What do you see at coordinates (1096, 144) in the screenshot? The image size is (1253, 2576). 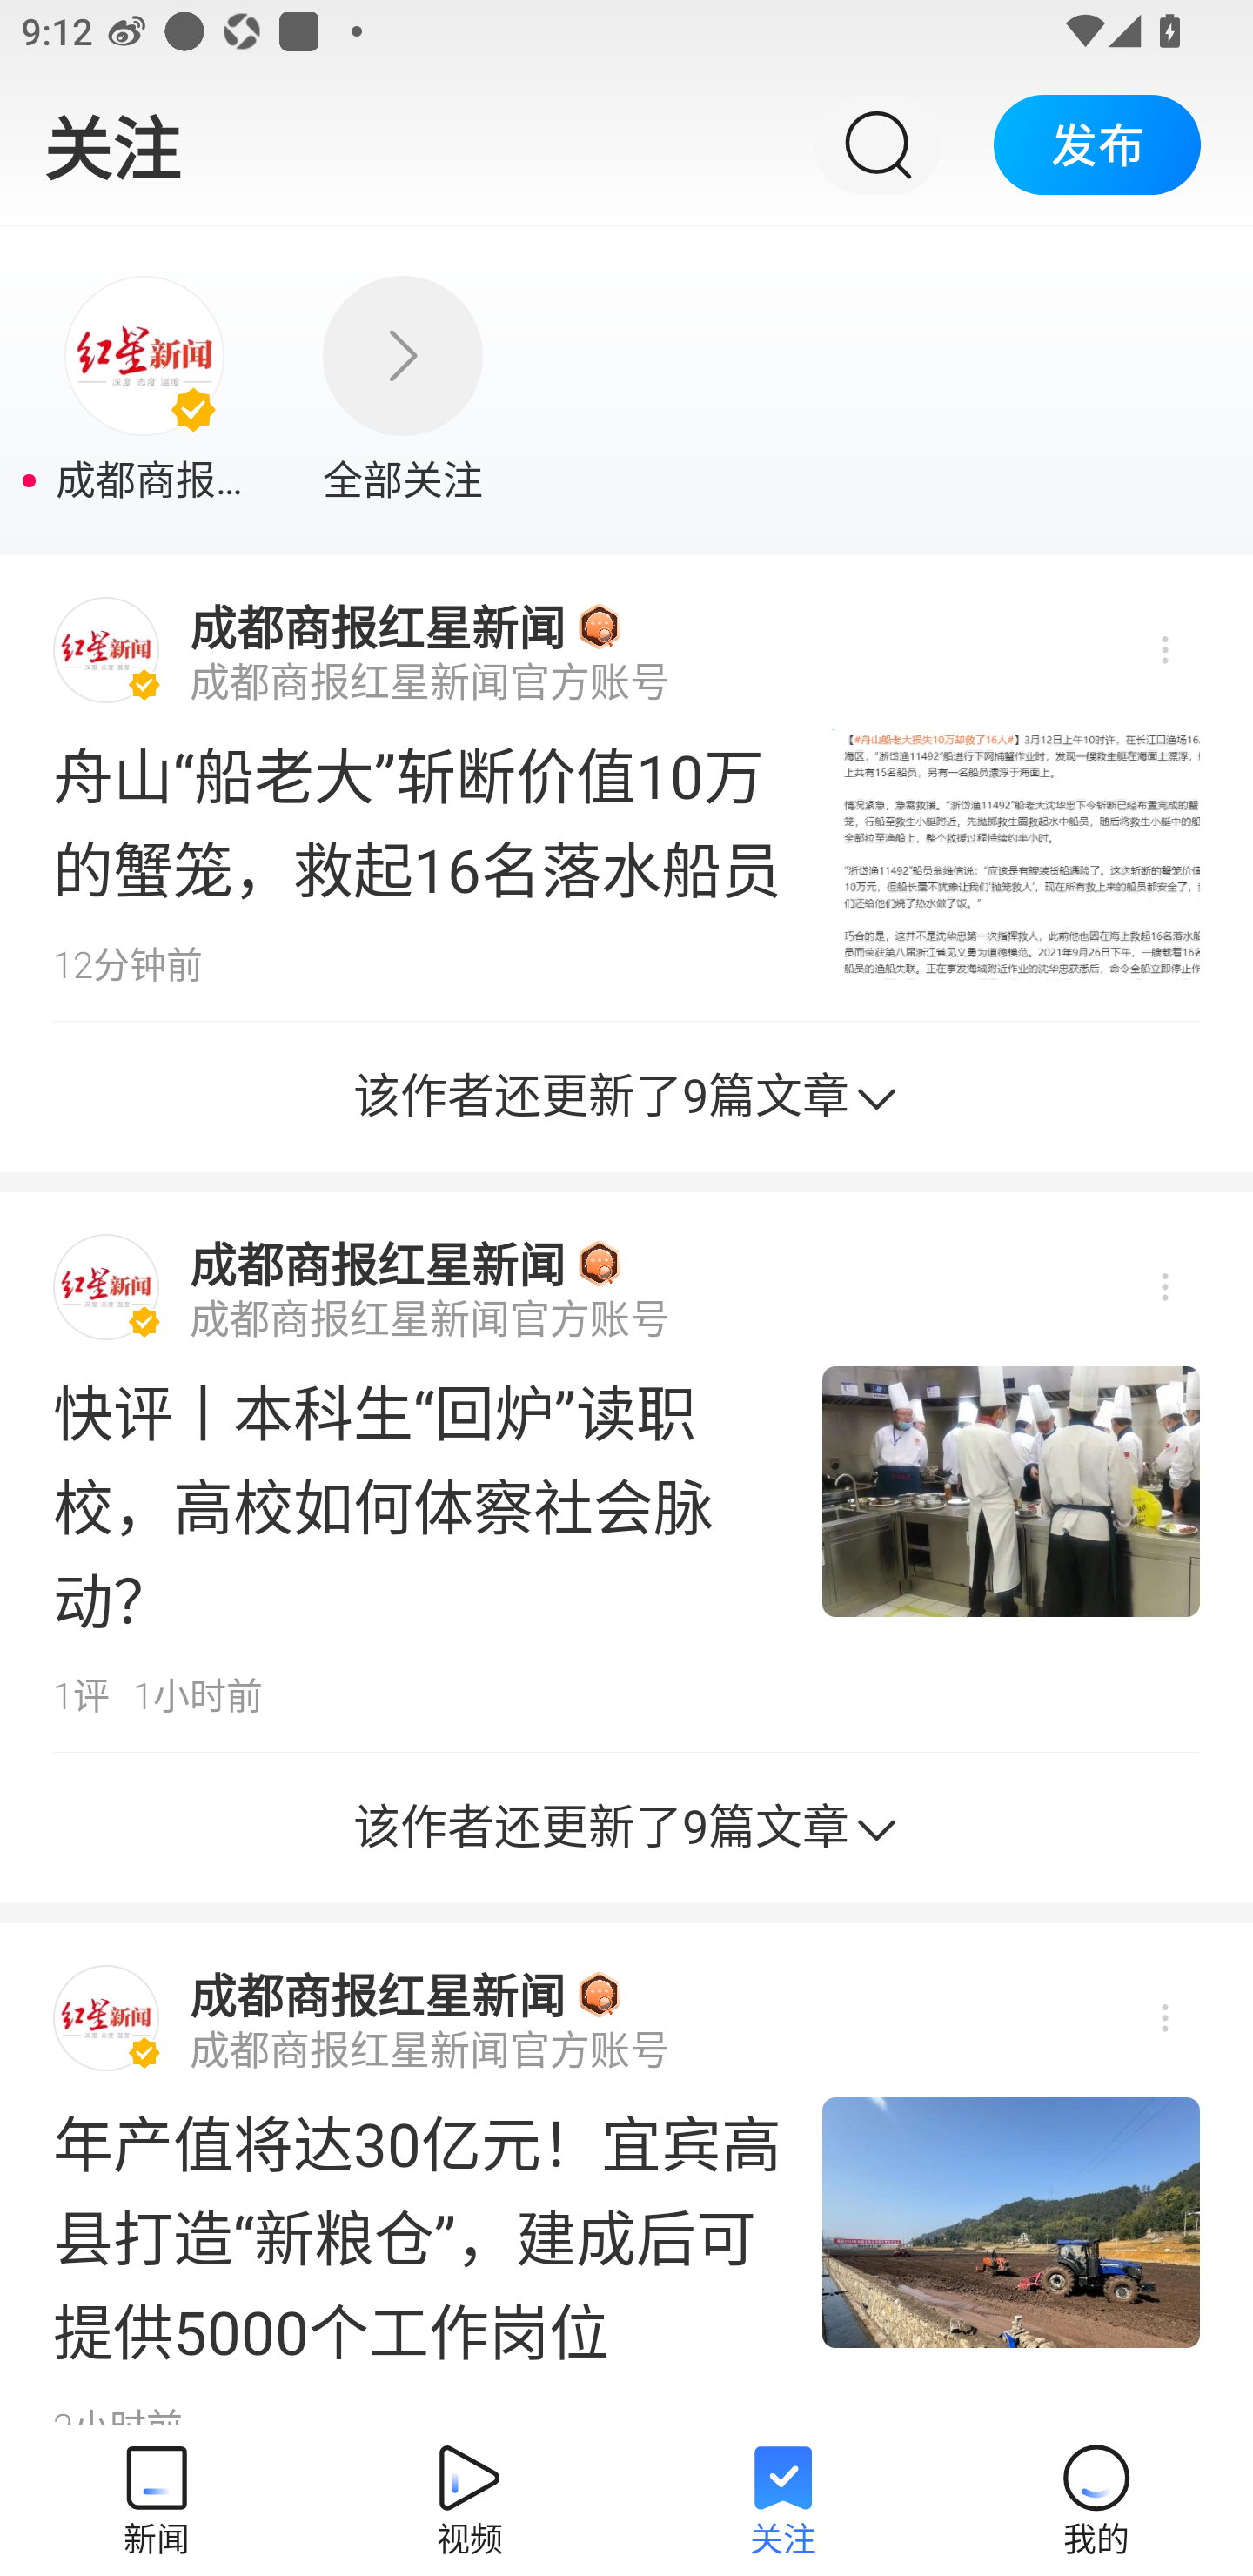 I see `发布 关注` at bounding box center [1096, 144].